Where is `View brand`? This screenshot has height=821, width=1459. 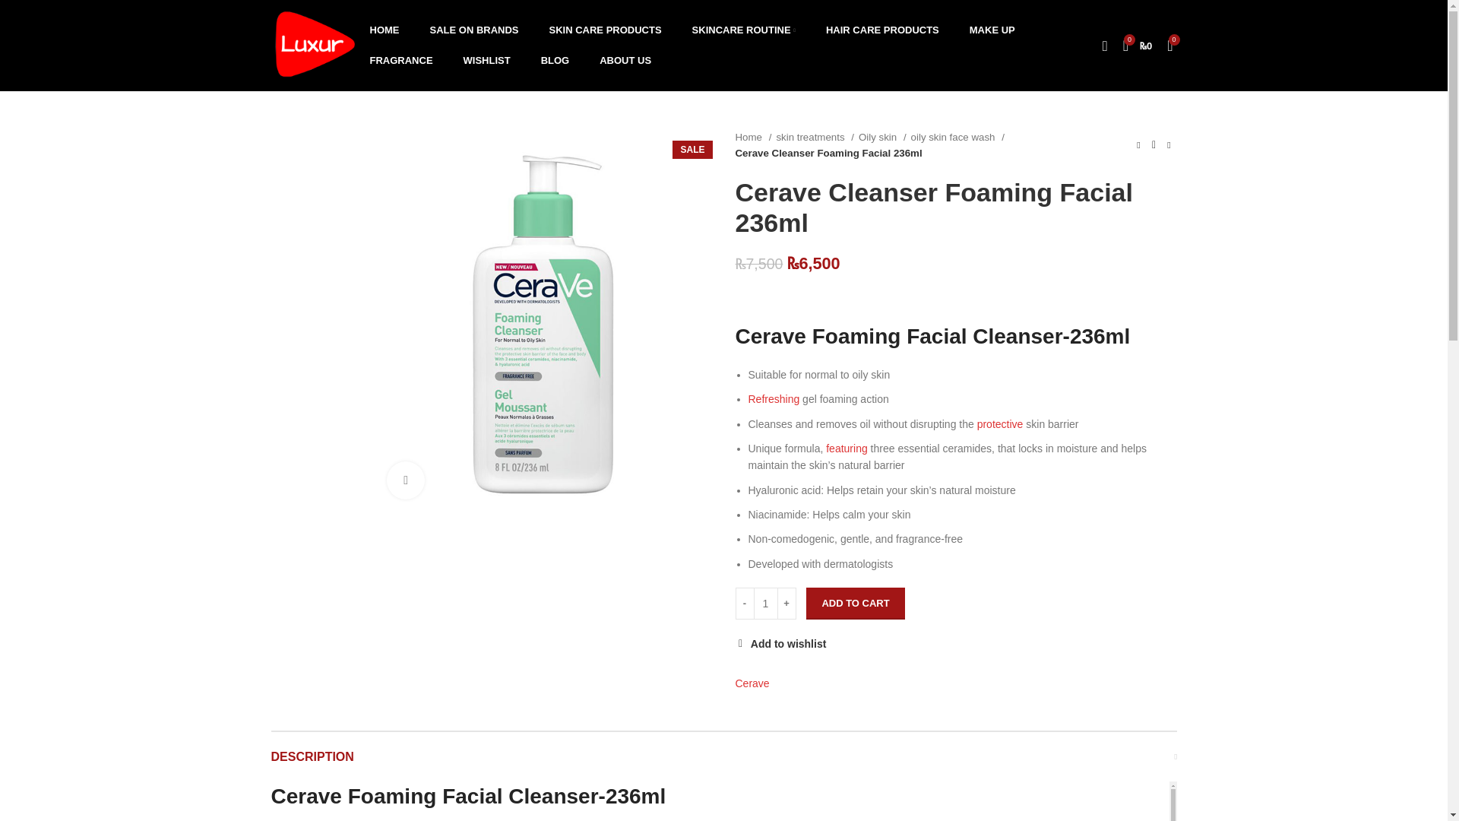 View brand is located at coordinates (752, 683).